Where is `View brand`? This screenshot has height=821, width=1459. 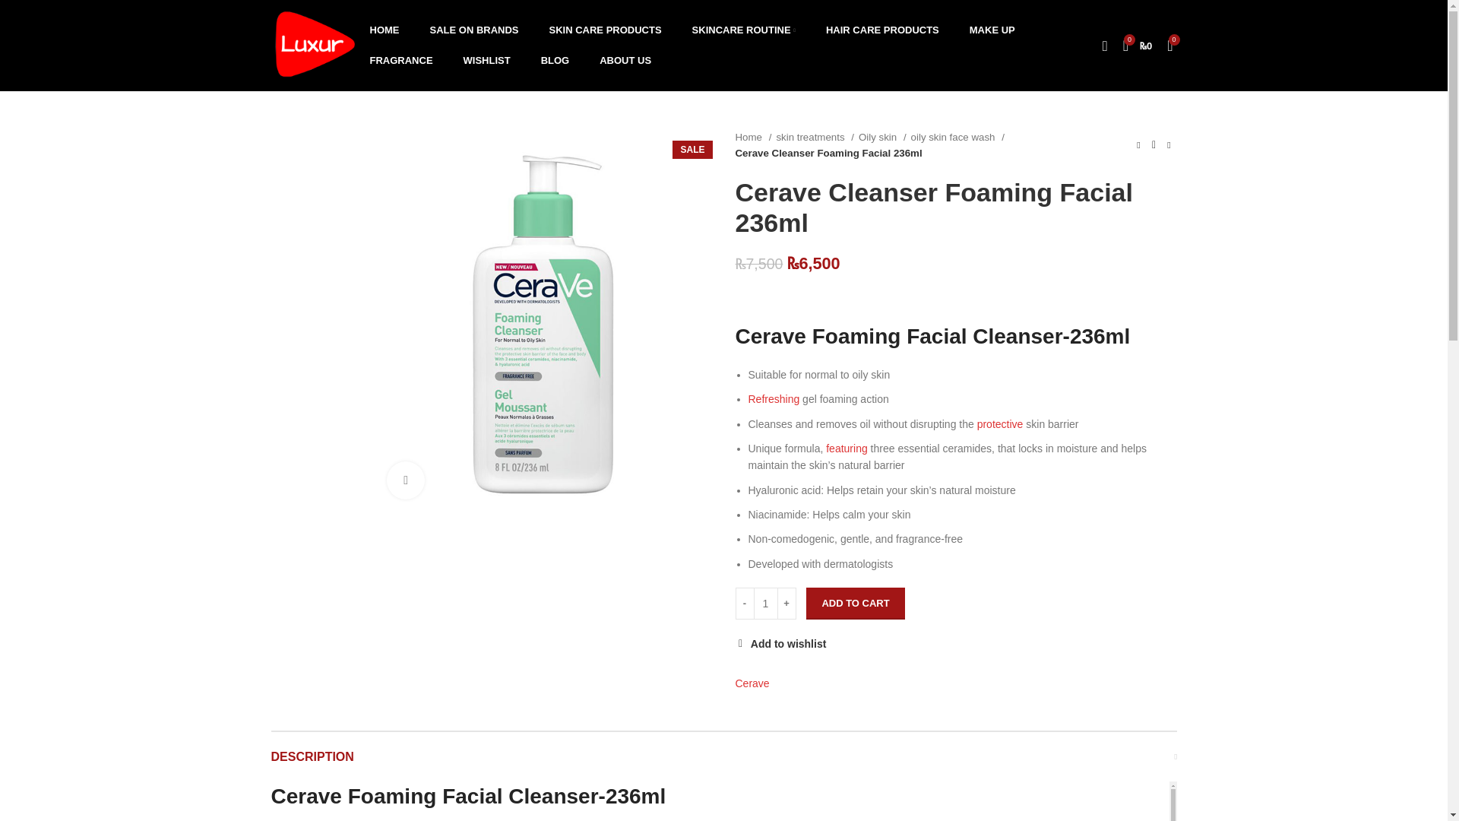 View brand is located at coordinates (752, 683).